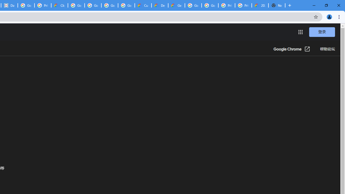  What do you see at coordinates (143, 5) in the screenshot?
I see `Customer Care | Google Cloud` at bounding box center [143, 5].